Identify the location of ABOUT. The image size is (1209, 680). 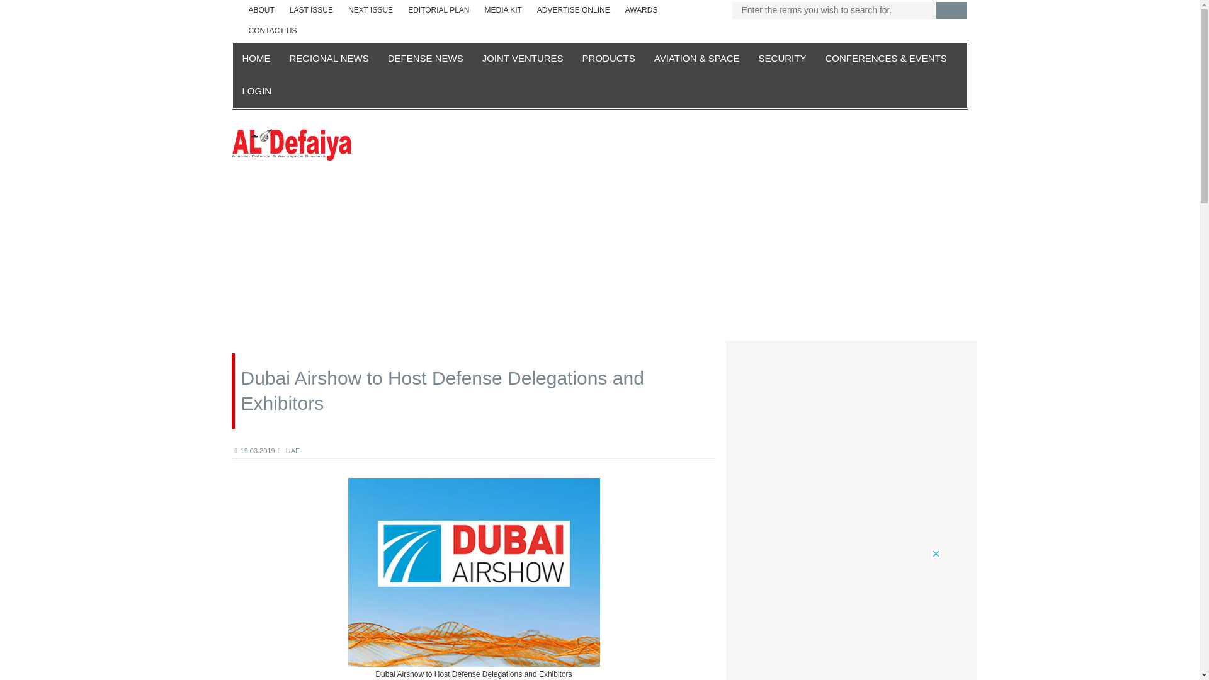
(261, 10).